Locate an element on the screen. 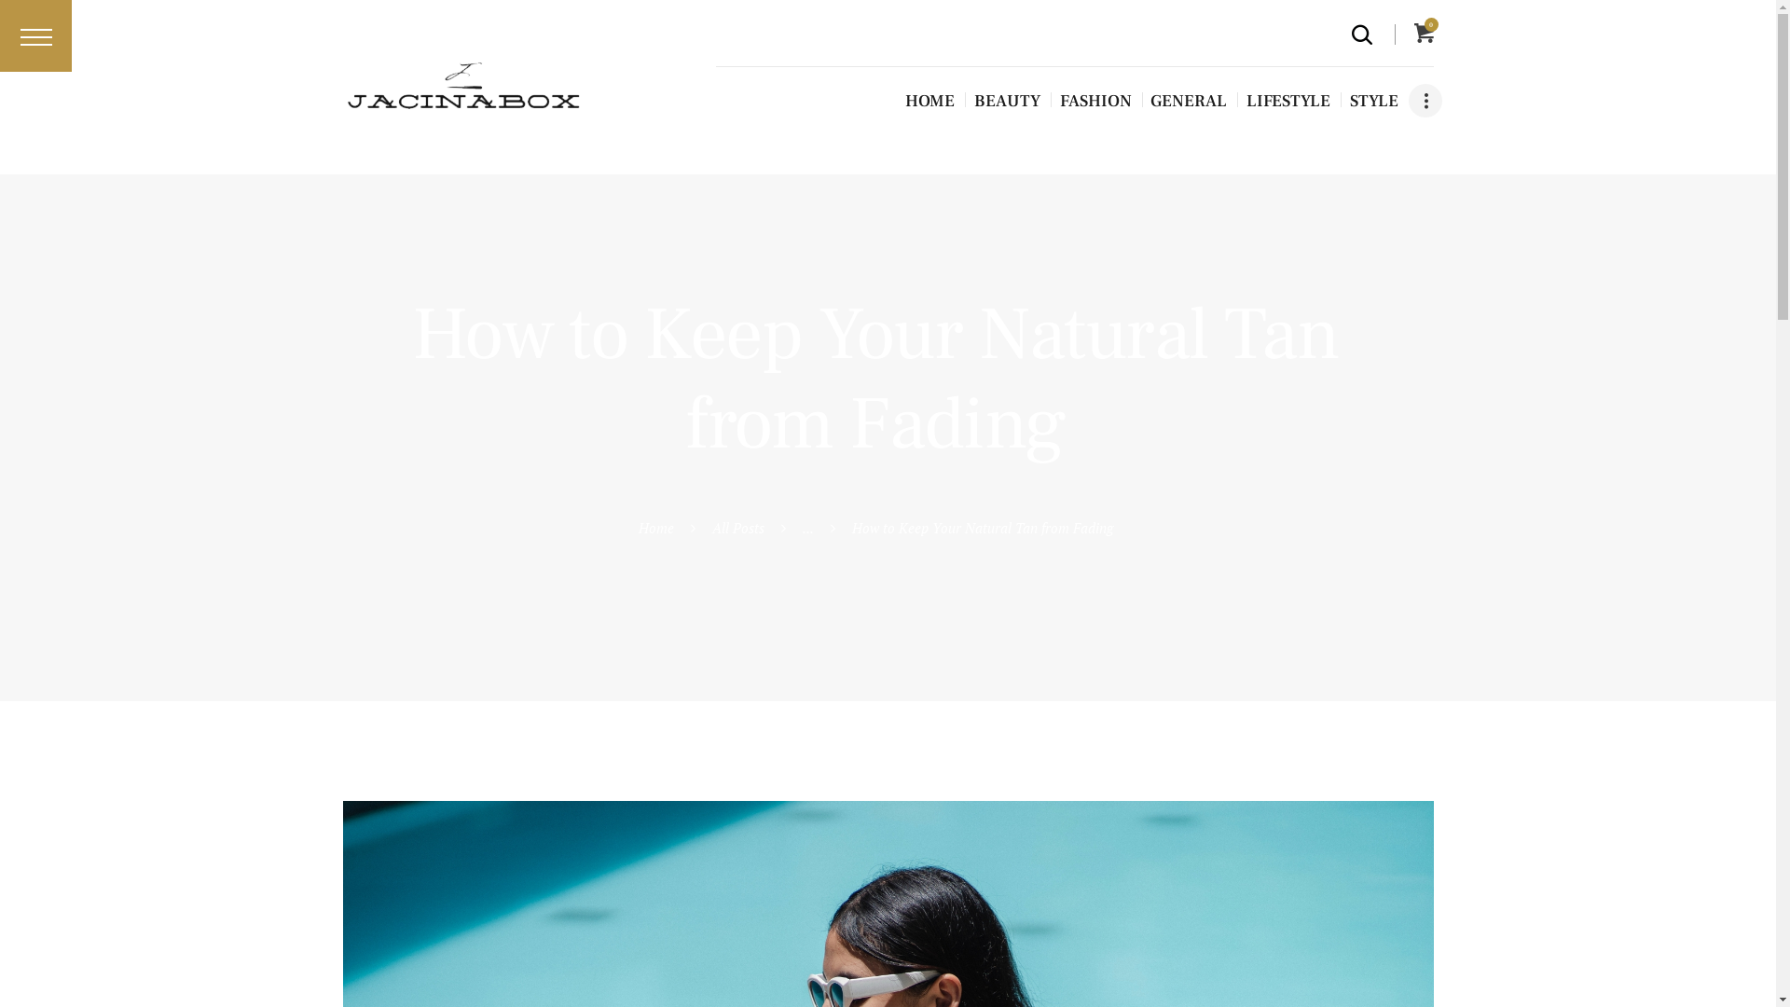 The image size is (1790, 1007). FASHION is located at coordinates (1096, 101).